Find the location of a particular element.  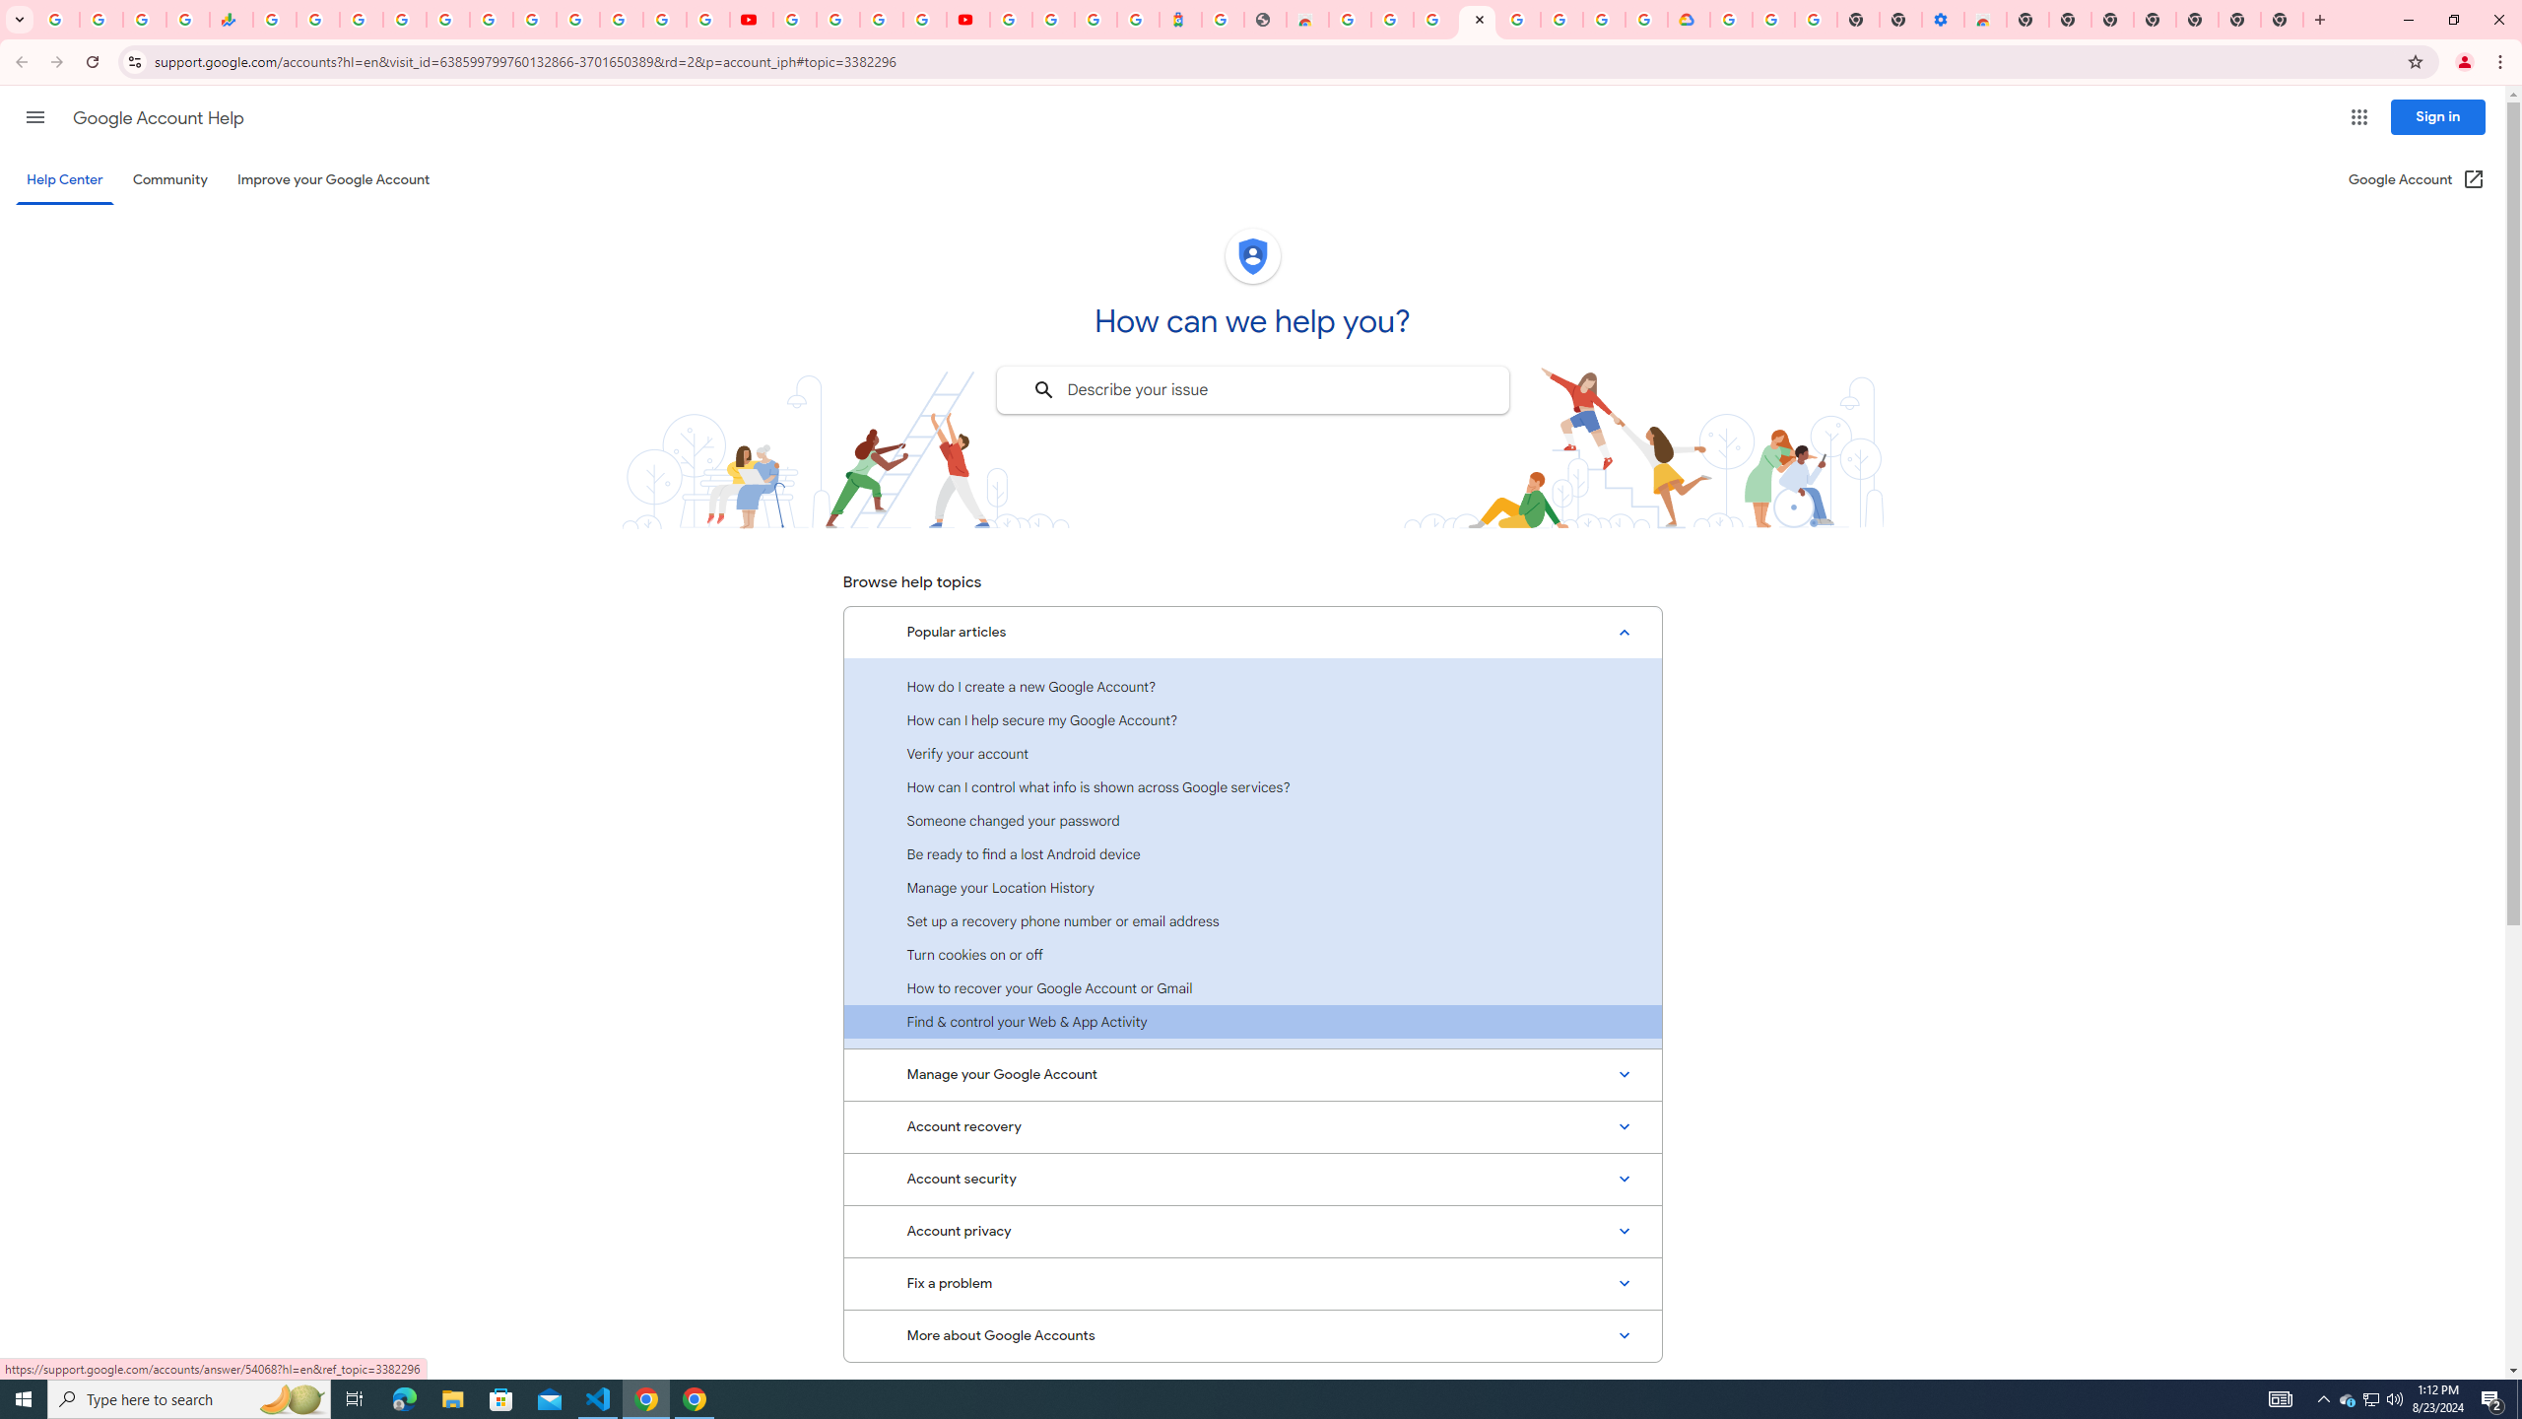

Google Account Help is located at coordinates (158, 118).